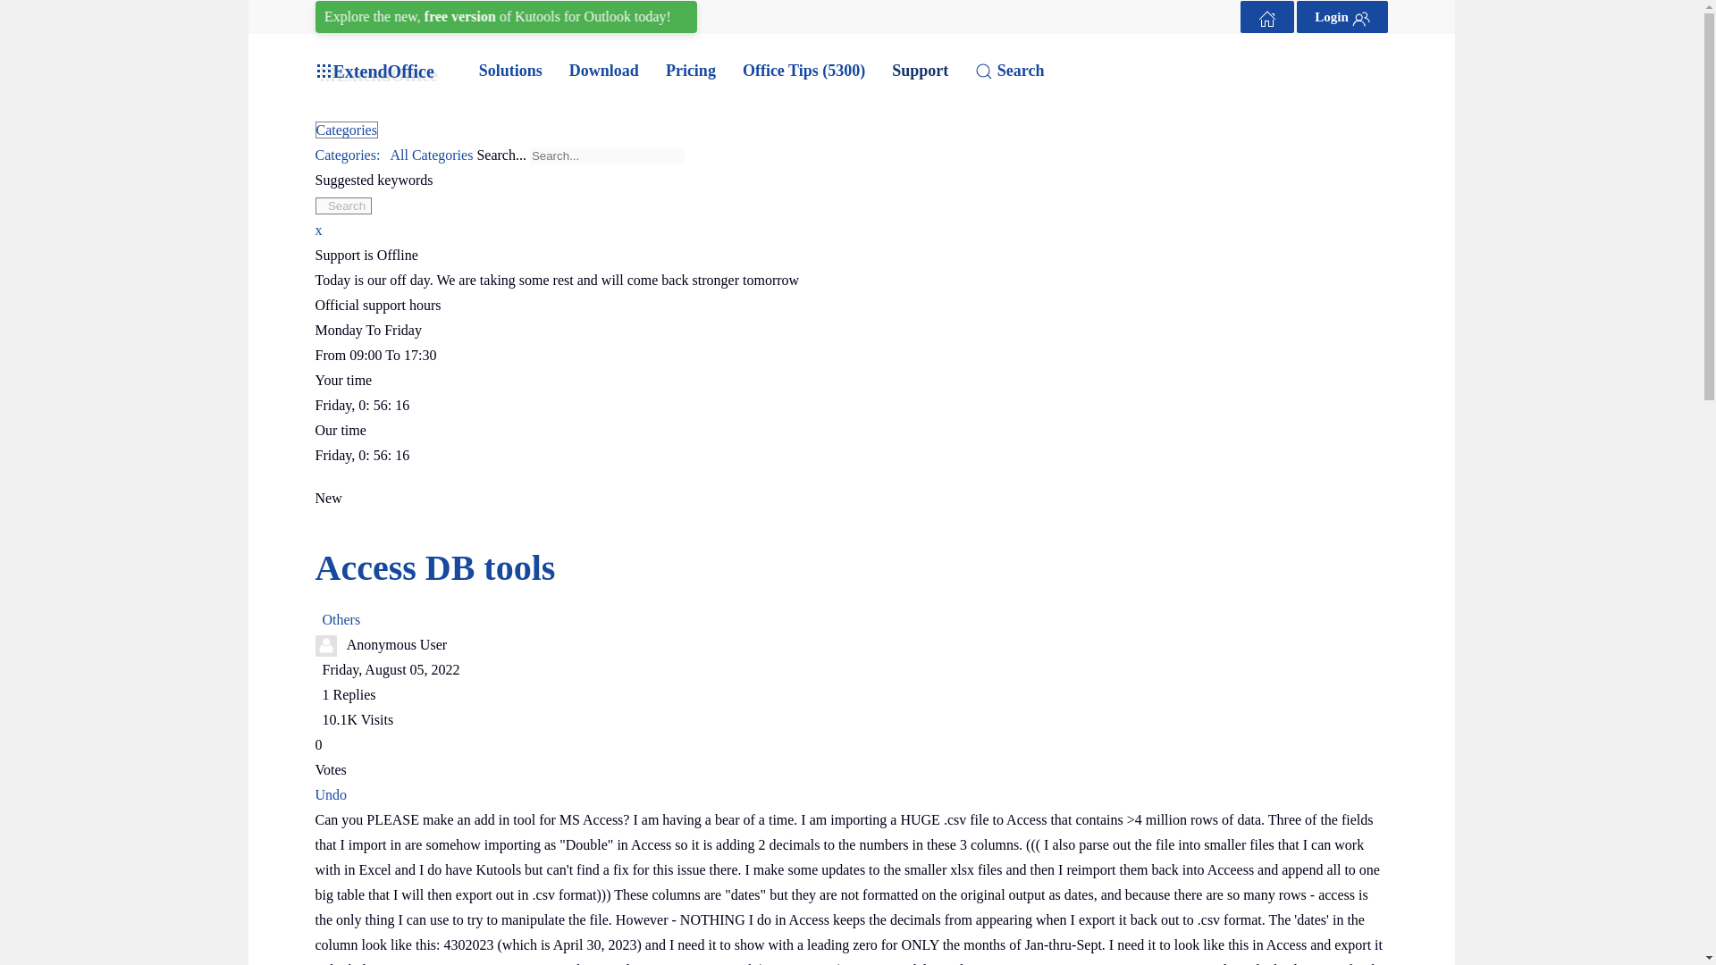 The height and width of the screenshot is (965, 1716). What do you see at coordinates (1267, 16) in the screenshot?
I see `Back to Homepage` at bounding box center [1267, 16].